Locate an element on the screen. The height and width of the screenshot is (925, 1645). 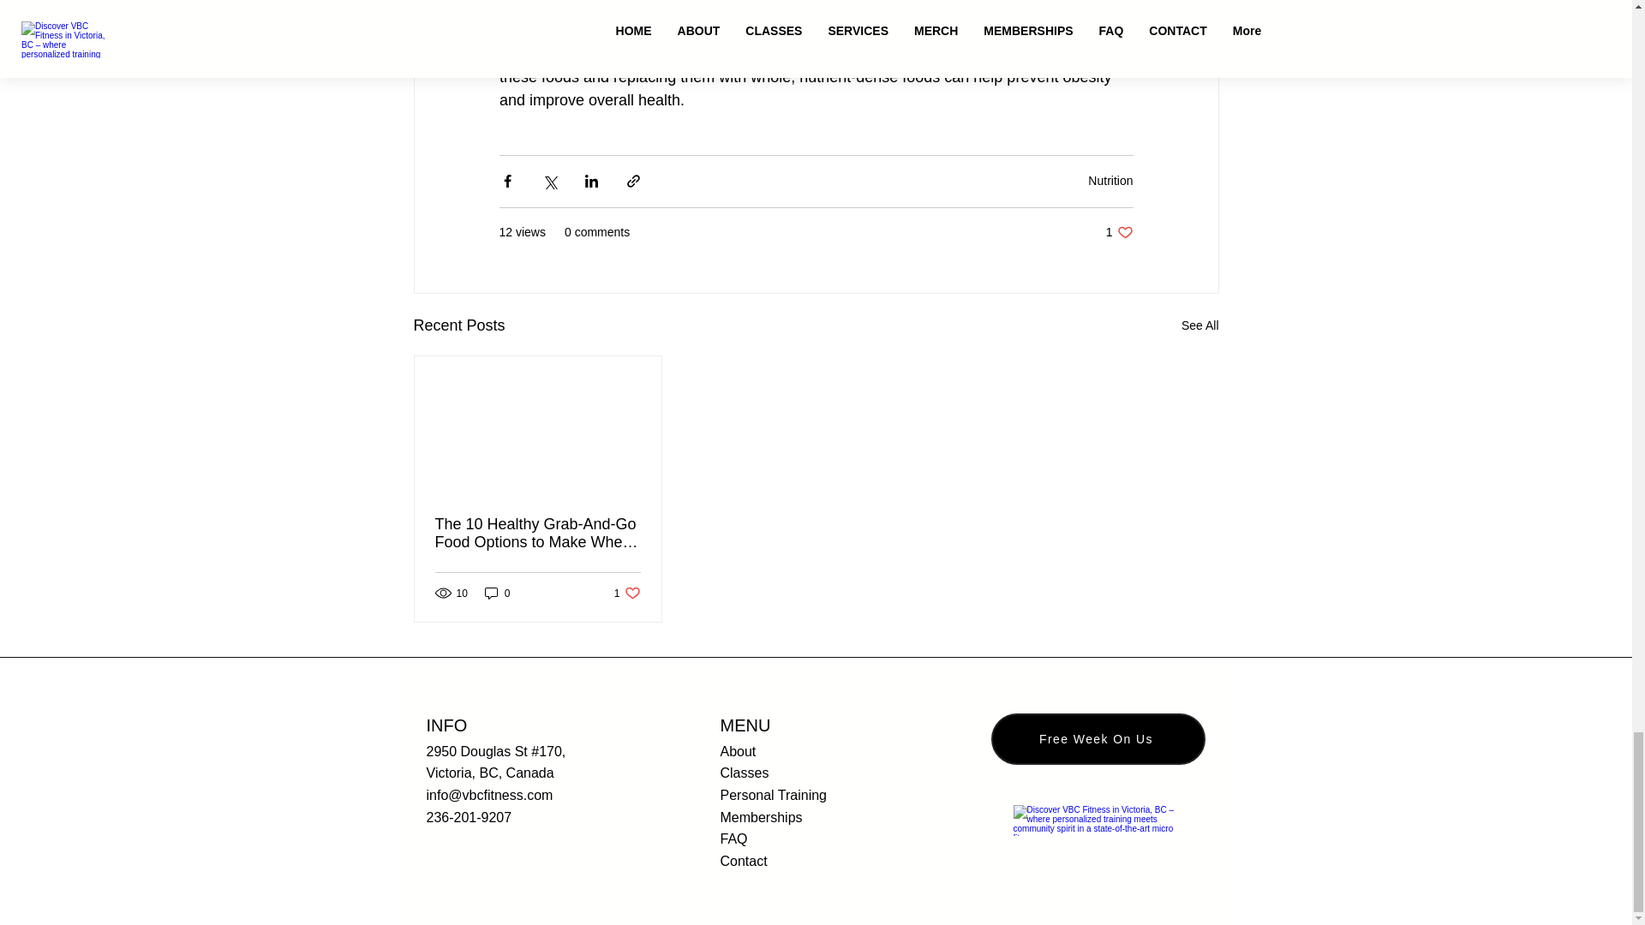
0 is located at coordinates (497, 593).